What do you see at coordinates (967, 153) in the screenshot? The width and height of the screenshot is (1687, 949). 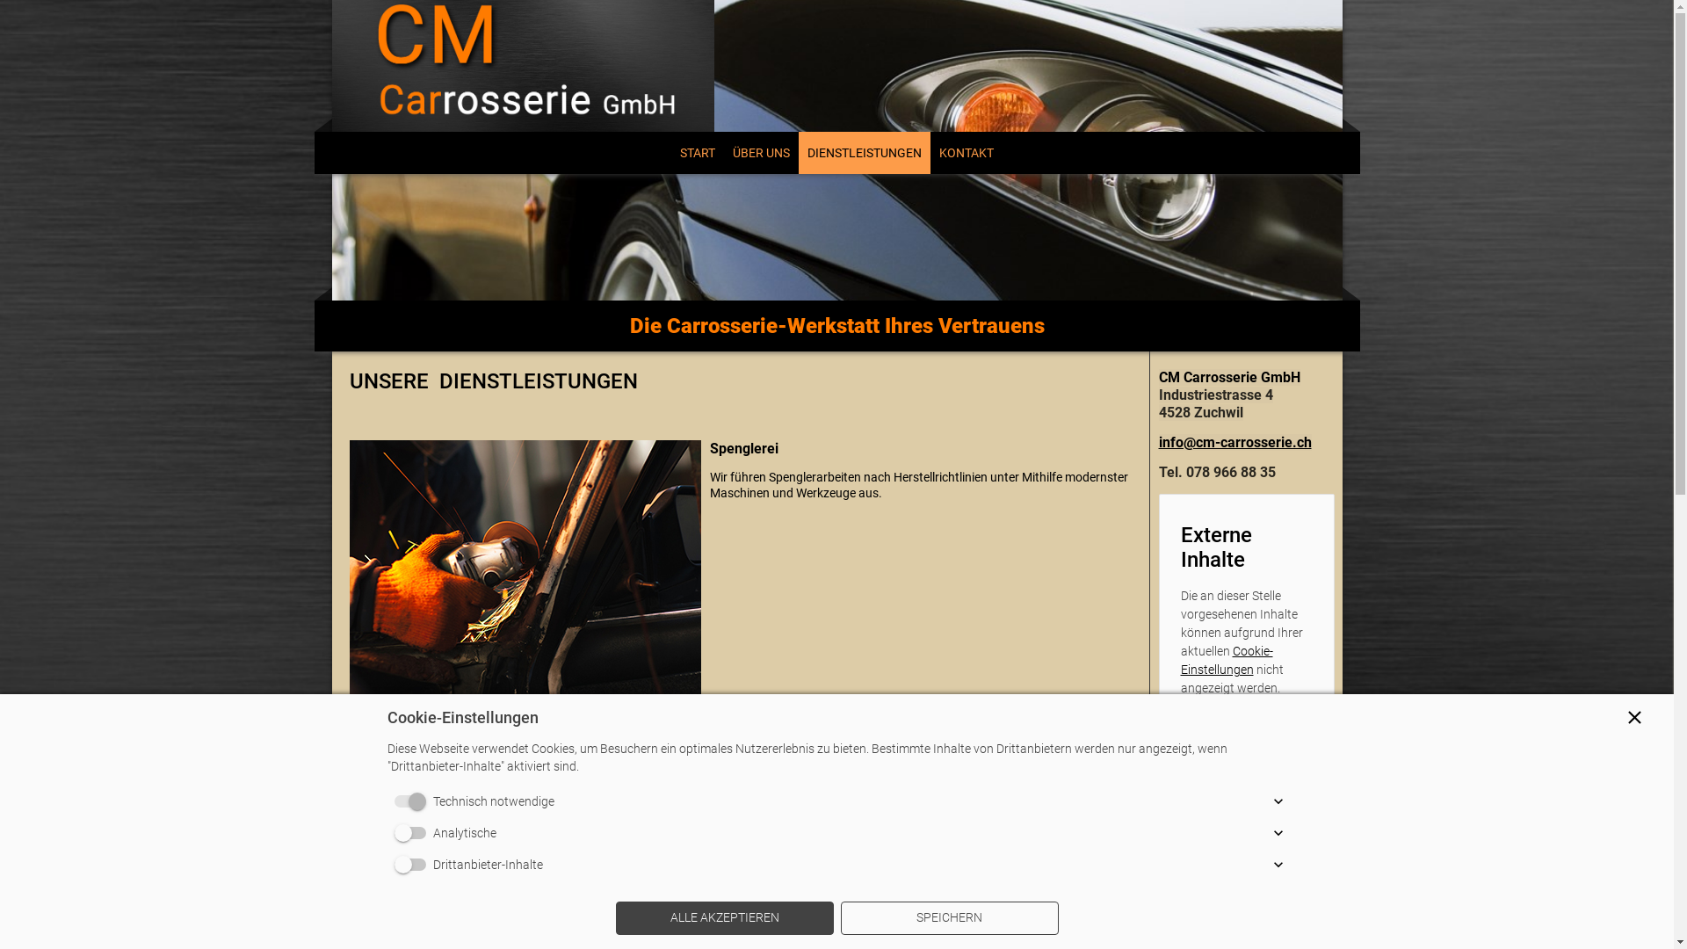 I see `KONTAKT` at bounding box center [967, 153].